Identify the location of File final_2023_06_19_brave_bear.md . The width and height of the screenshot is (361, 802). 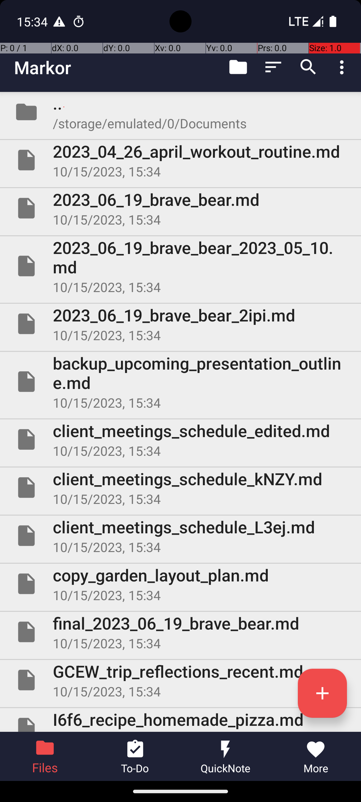
(180, 632).